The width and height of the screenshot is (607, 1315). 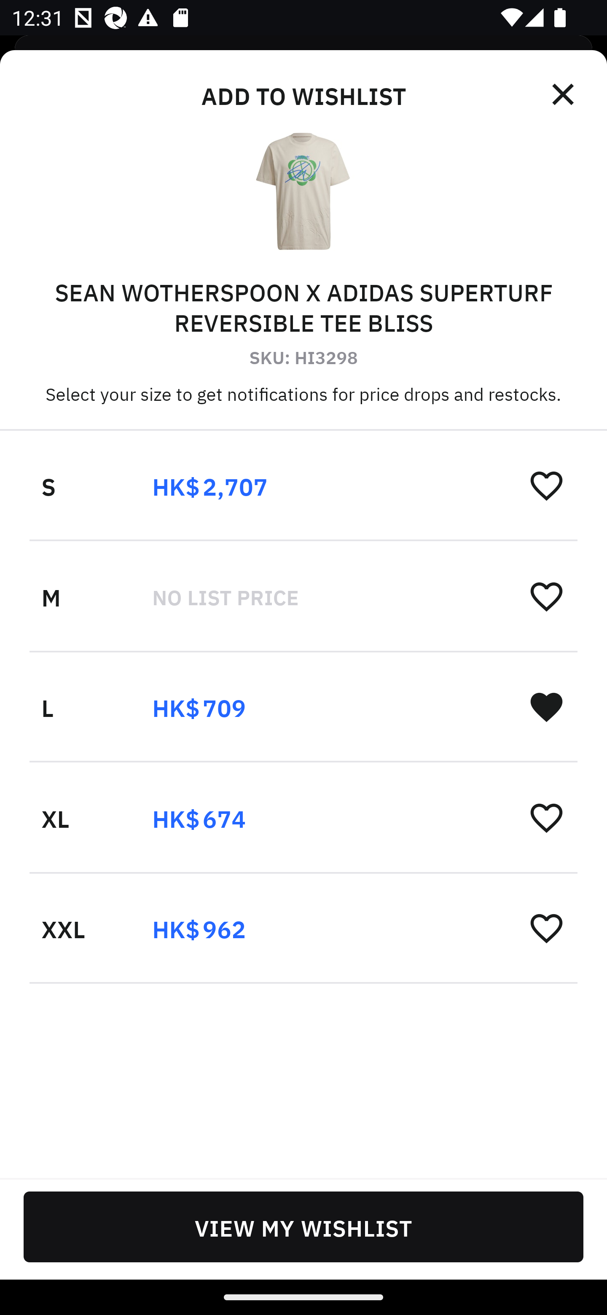 I want to click on 󰋕, so click(x=546, y=596).